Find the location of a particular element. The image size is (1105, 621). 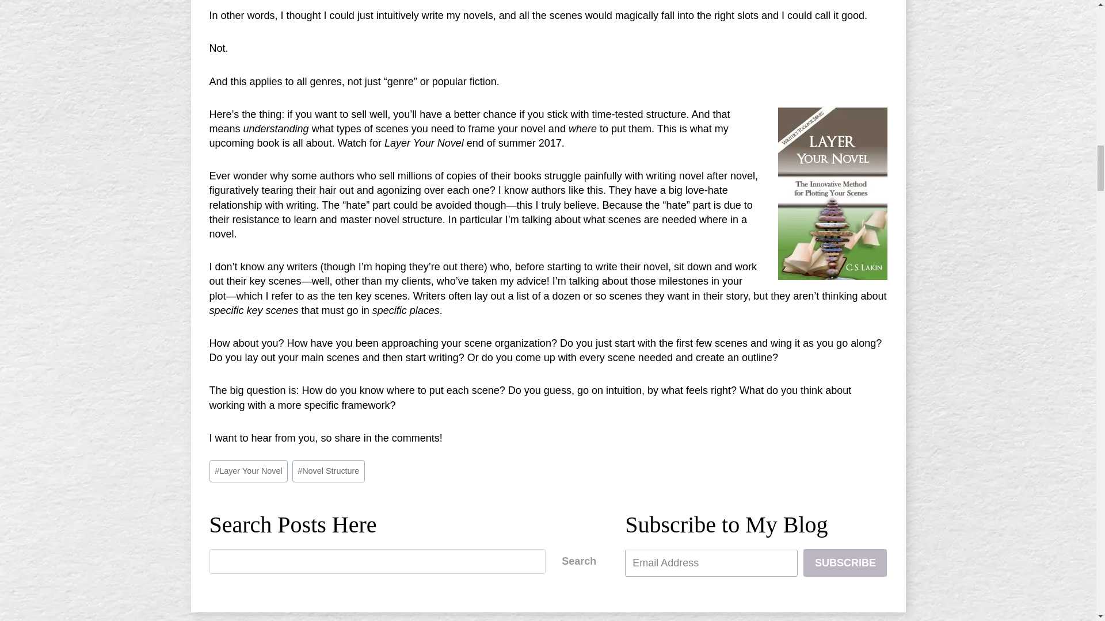

Novel Structure is located at coordinates (328, 471).